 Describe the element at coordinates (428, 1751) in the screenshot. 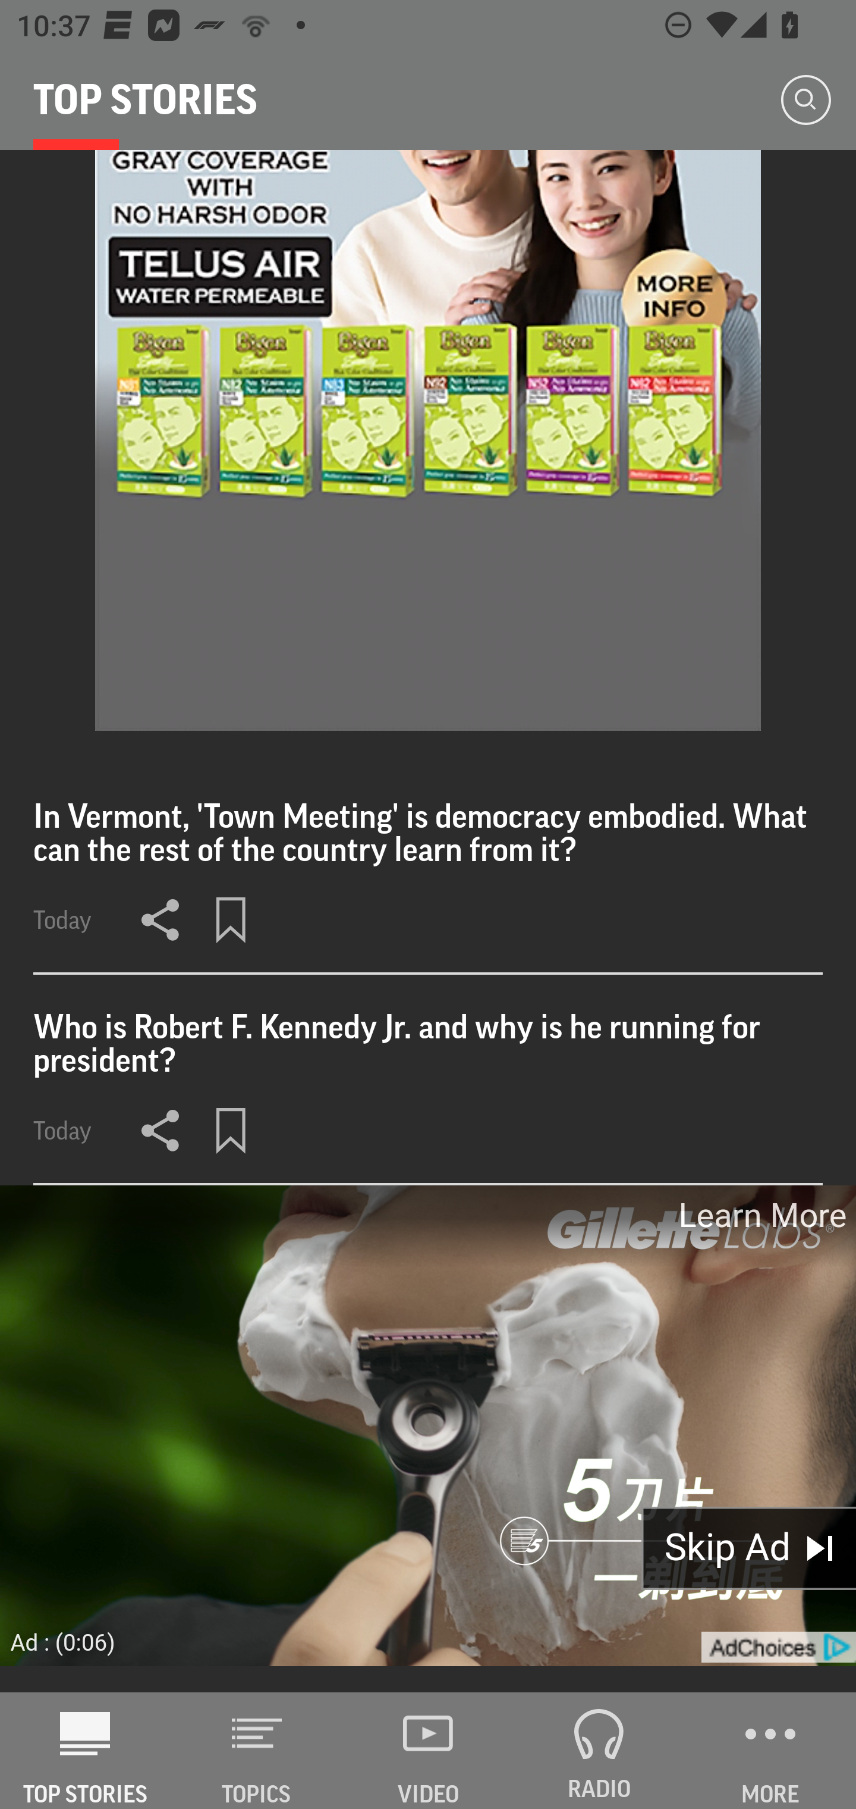

I see `VIDEO` at that location.